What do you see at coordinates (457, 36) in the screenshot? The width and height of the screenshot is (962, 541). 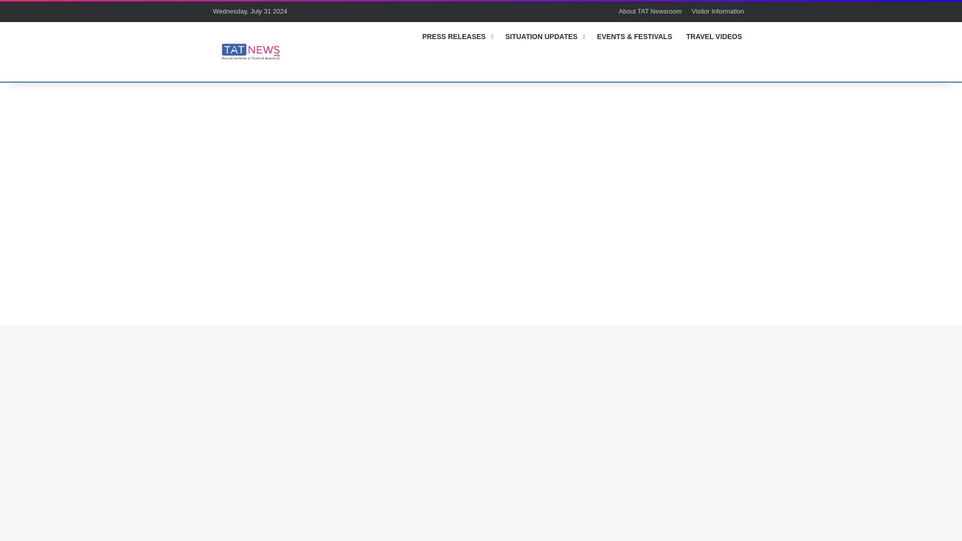 I see `PRESS RELEASES` at bounding box center [457, 36].